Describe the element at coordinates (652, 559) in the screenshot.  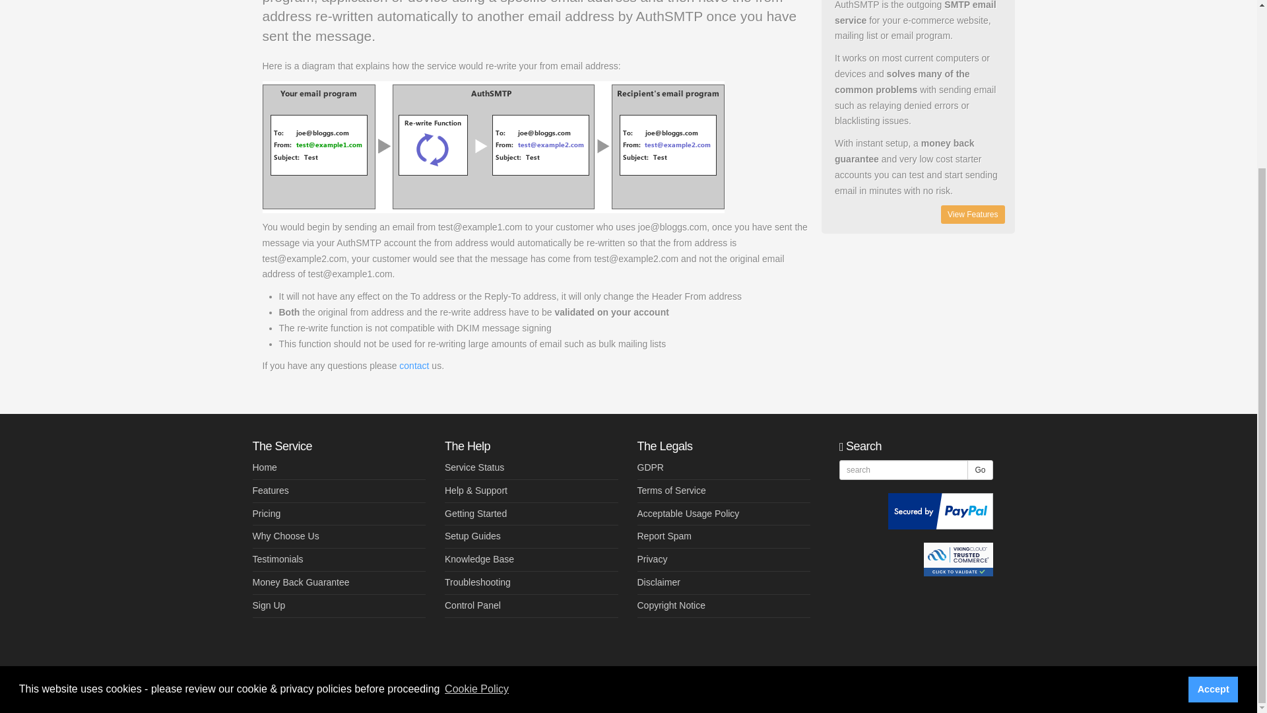
I see `Privacy` at that location.